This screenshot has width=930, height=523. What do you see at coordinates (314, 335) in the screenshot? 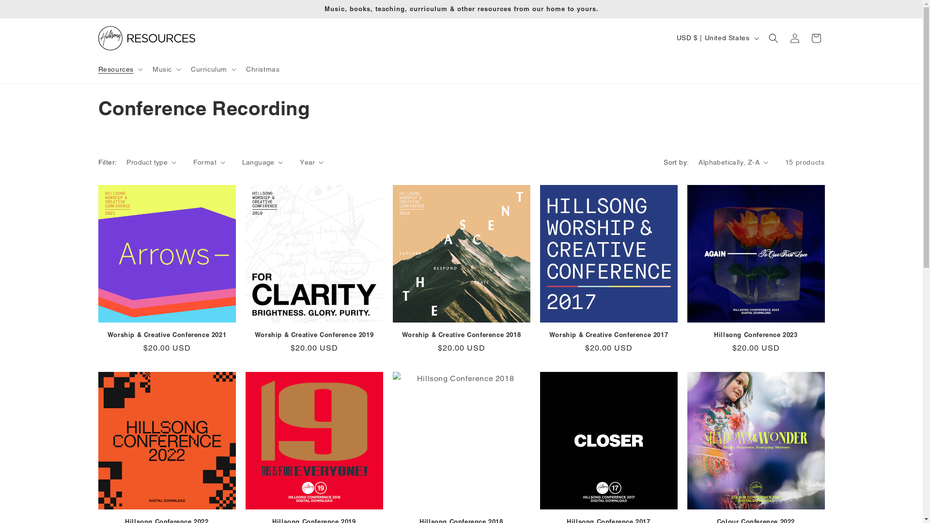
I see `Worship & Creative Conference 2019` at bounding box center [314, 335].